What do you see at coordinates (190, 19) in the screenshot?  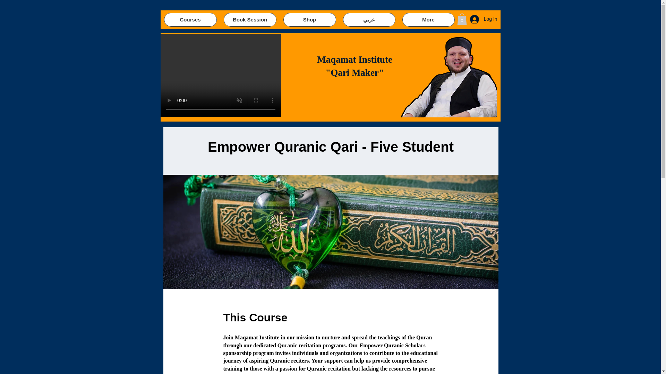 I see `Courses` at bounding box center [190, 19].